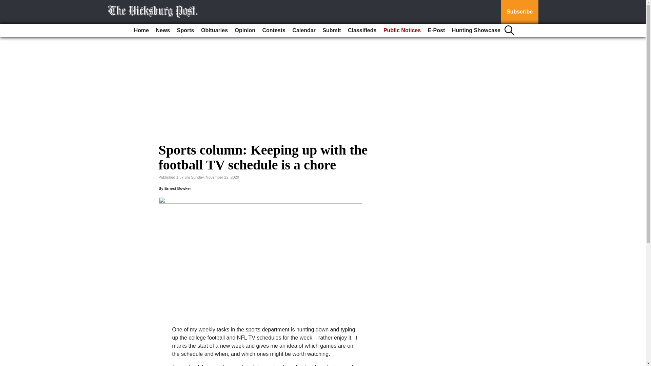  Describe the element at coordinates (141, 30) in the screenshot. I see `Home` at that location.